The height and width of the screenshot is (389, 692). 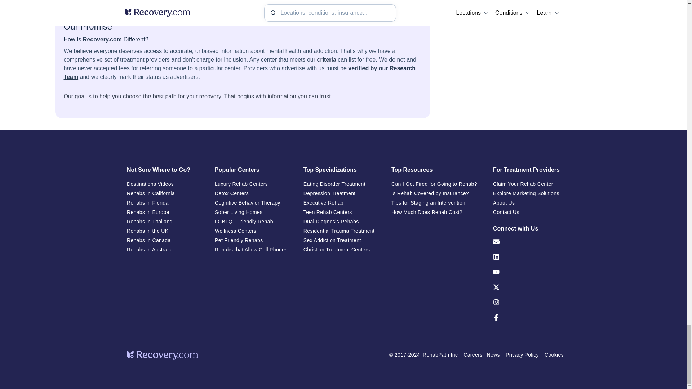 What do you see at coordinates (529, 245) in the screenshot?
I see `Contact Us` at bounding box center [529, 245].